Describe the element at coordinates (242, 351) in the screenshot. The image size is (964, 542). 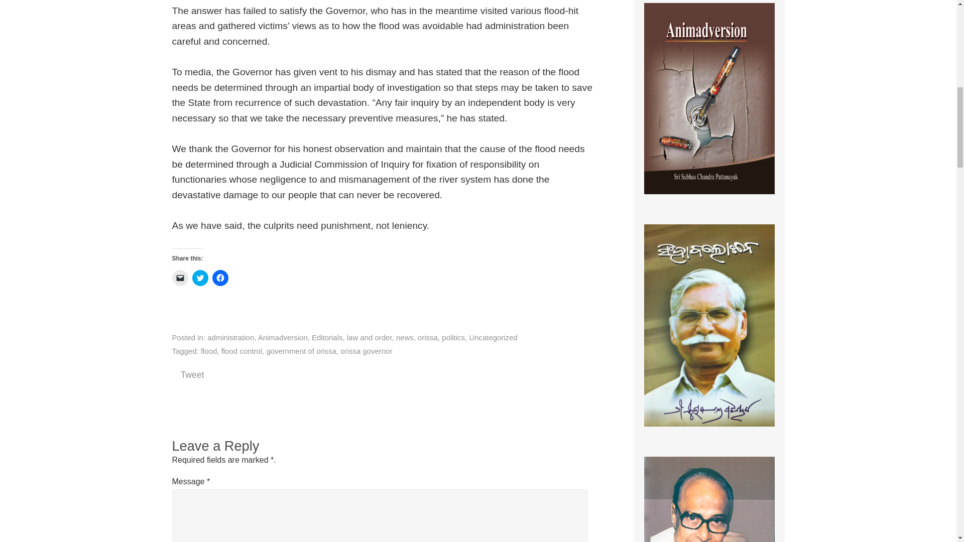
I see `flood control` at that location.